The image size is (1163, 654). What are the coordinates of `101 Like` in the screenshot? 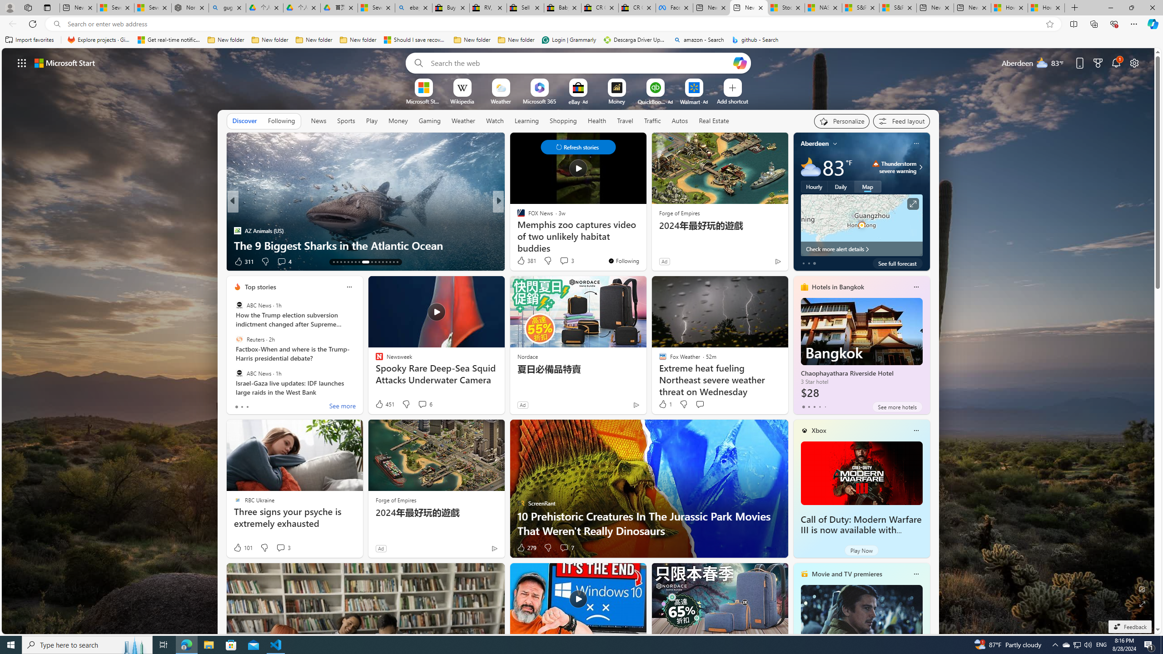 It's located at (243, 548).